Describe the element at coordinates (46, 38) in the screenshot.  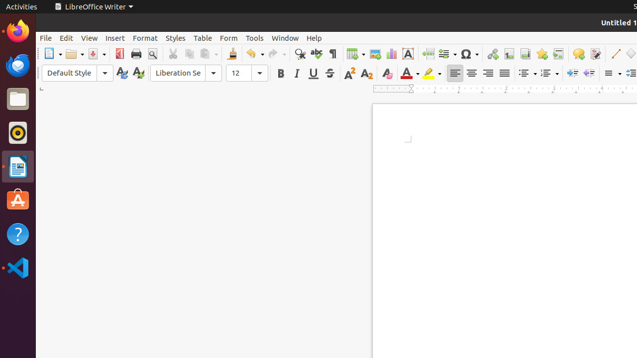
I see `File` at that location.